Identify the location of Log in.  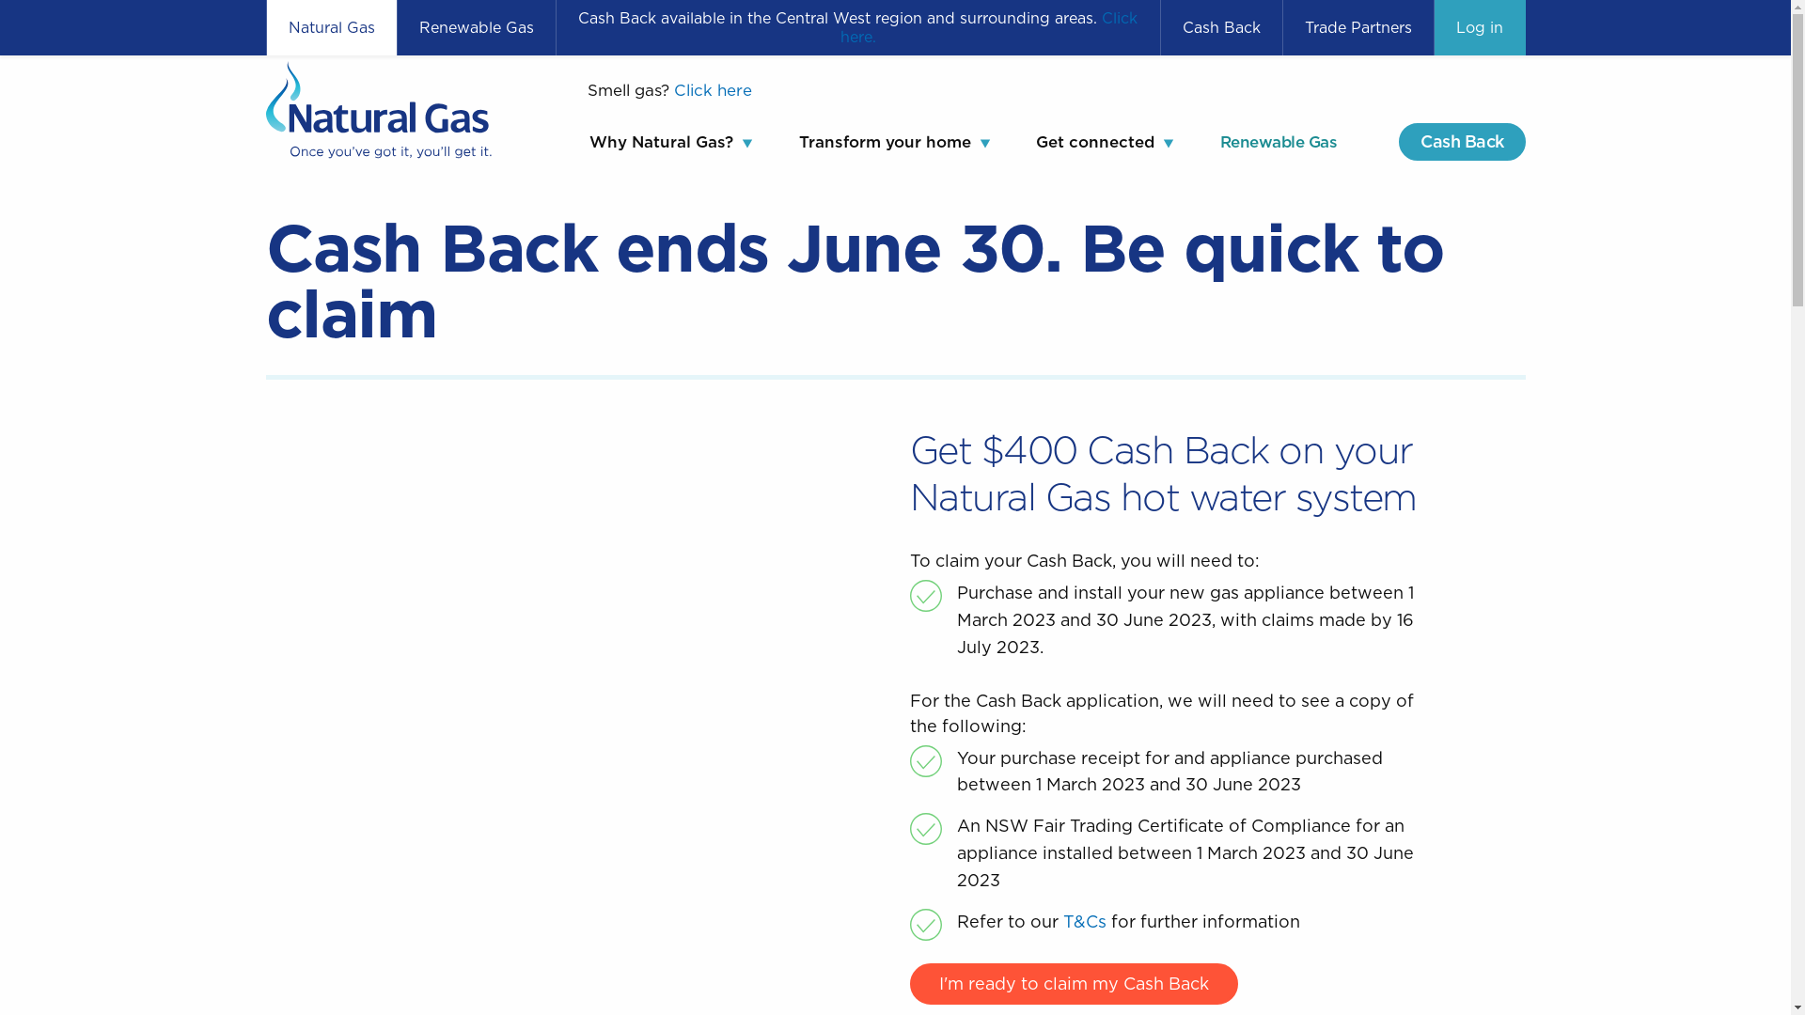
(1480, 28).